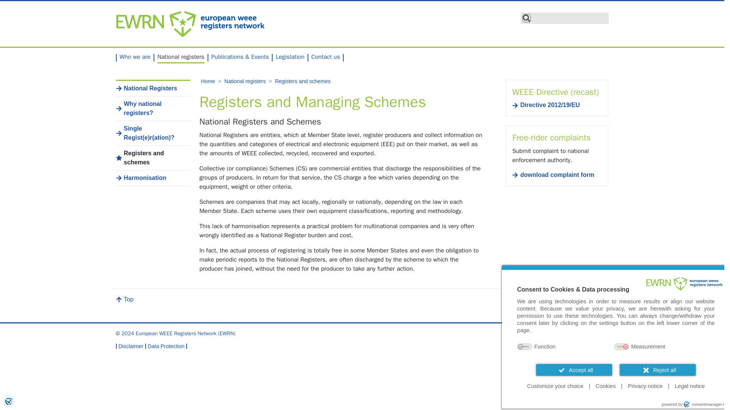 Image resolution: width=730 pixels, height=410 pixels. Describe the element at coordinates (290, 57) in the screenshot. I see `Legislation` at that location.